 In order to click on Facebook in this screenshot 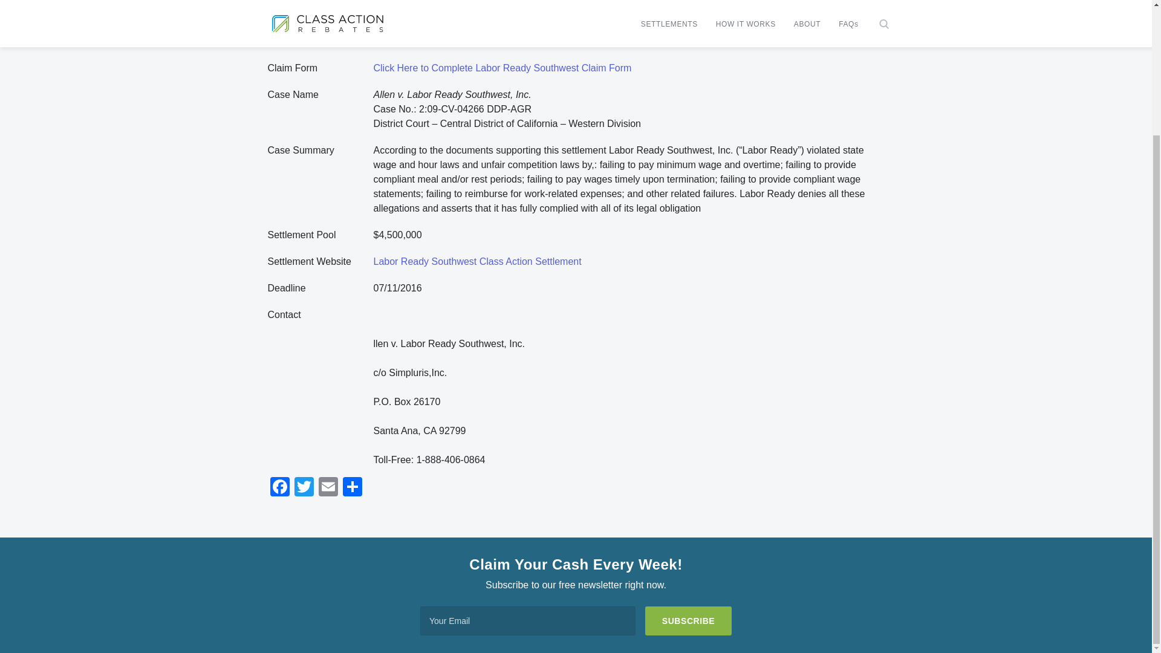, I will do `click(279, 489)`.